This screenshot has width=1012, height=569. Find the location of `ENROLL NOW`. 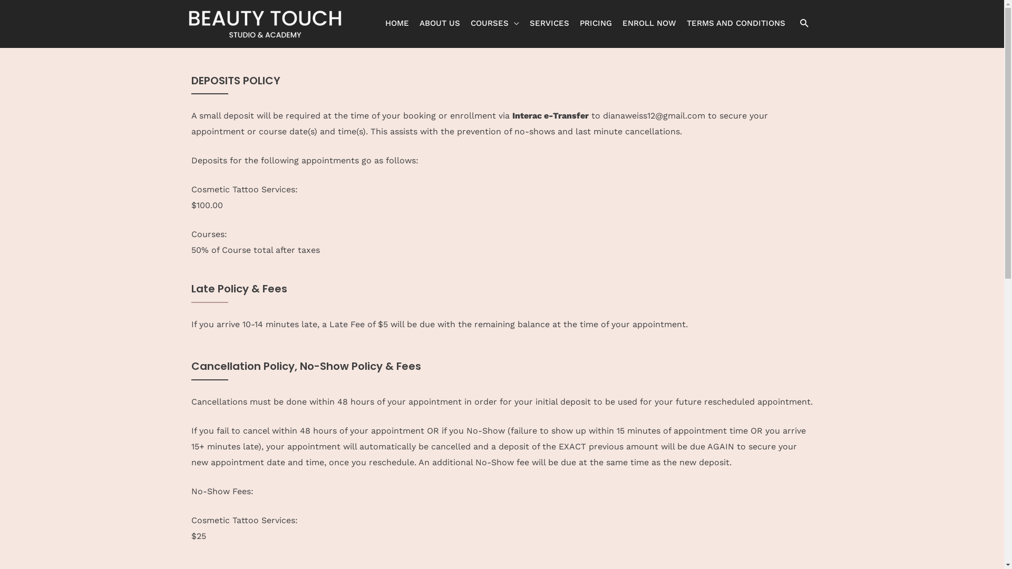

ENROLL NOW is located at coordinates (649, 23).